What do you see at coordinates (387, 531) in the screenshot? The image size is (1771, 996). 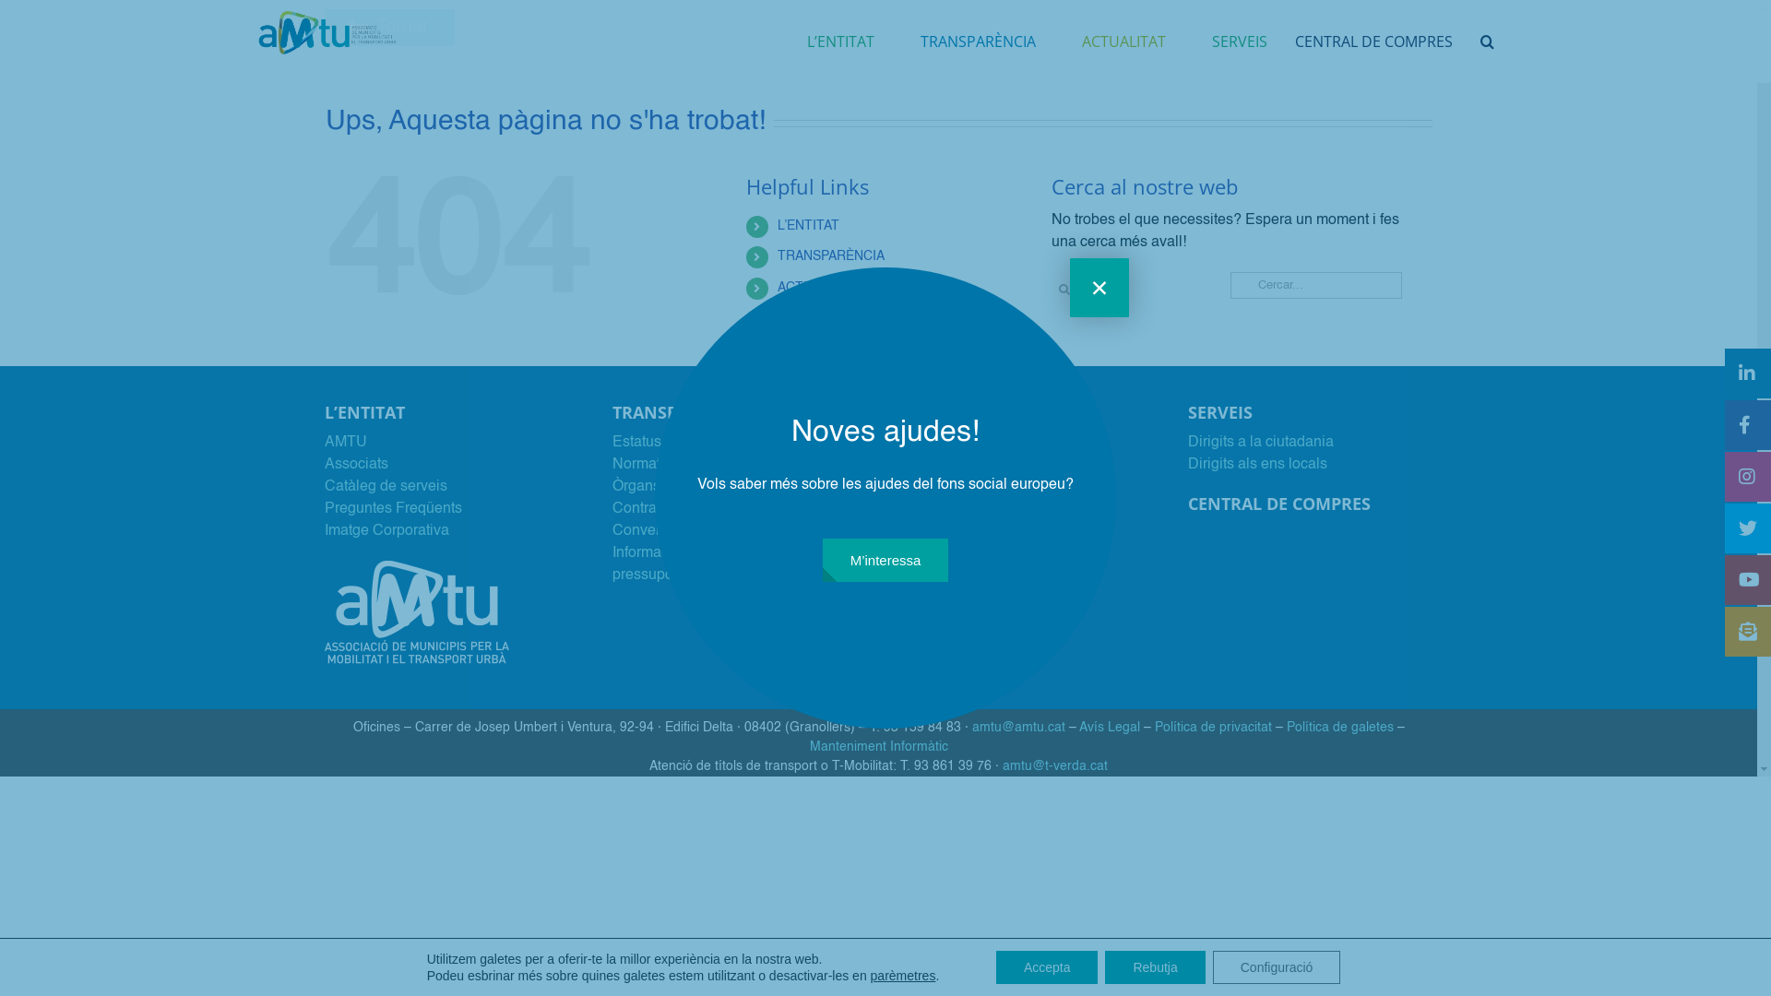 I see `Imatge Corporativa` at bounding box center [387, 531].